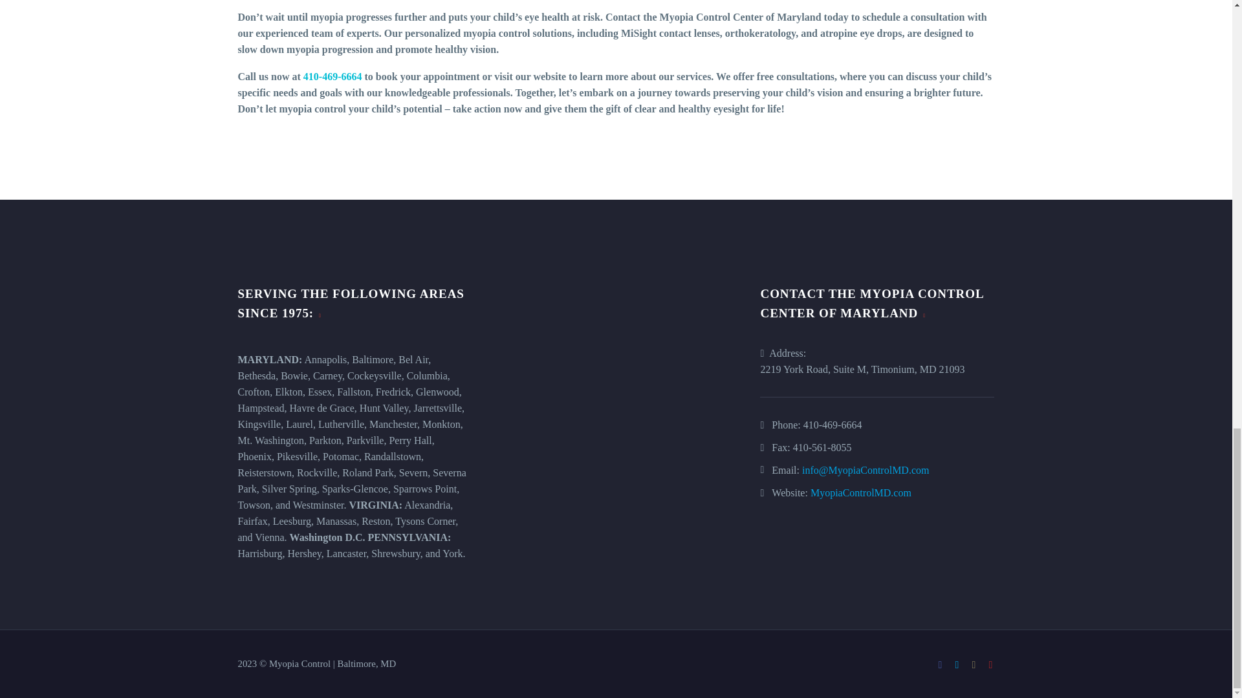 The width and height of the screenshot is (1242, 698). What do you see at coordinates (974, 664) in the screenshot?
I see `Instagram` at bounding box center [974, 664].